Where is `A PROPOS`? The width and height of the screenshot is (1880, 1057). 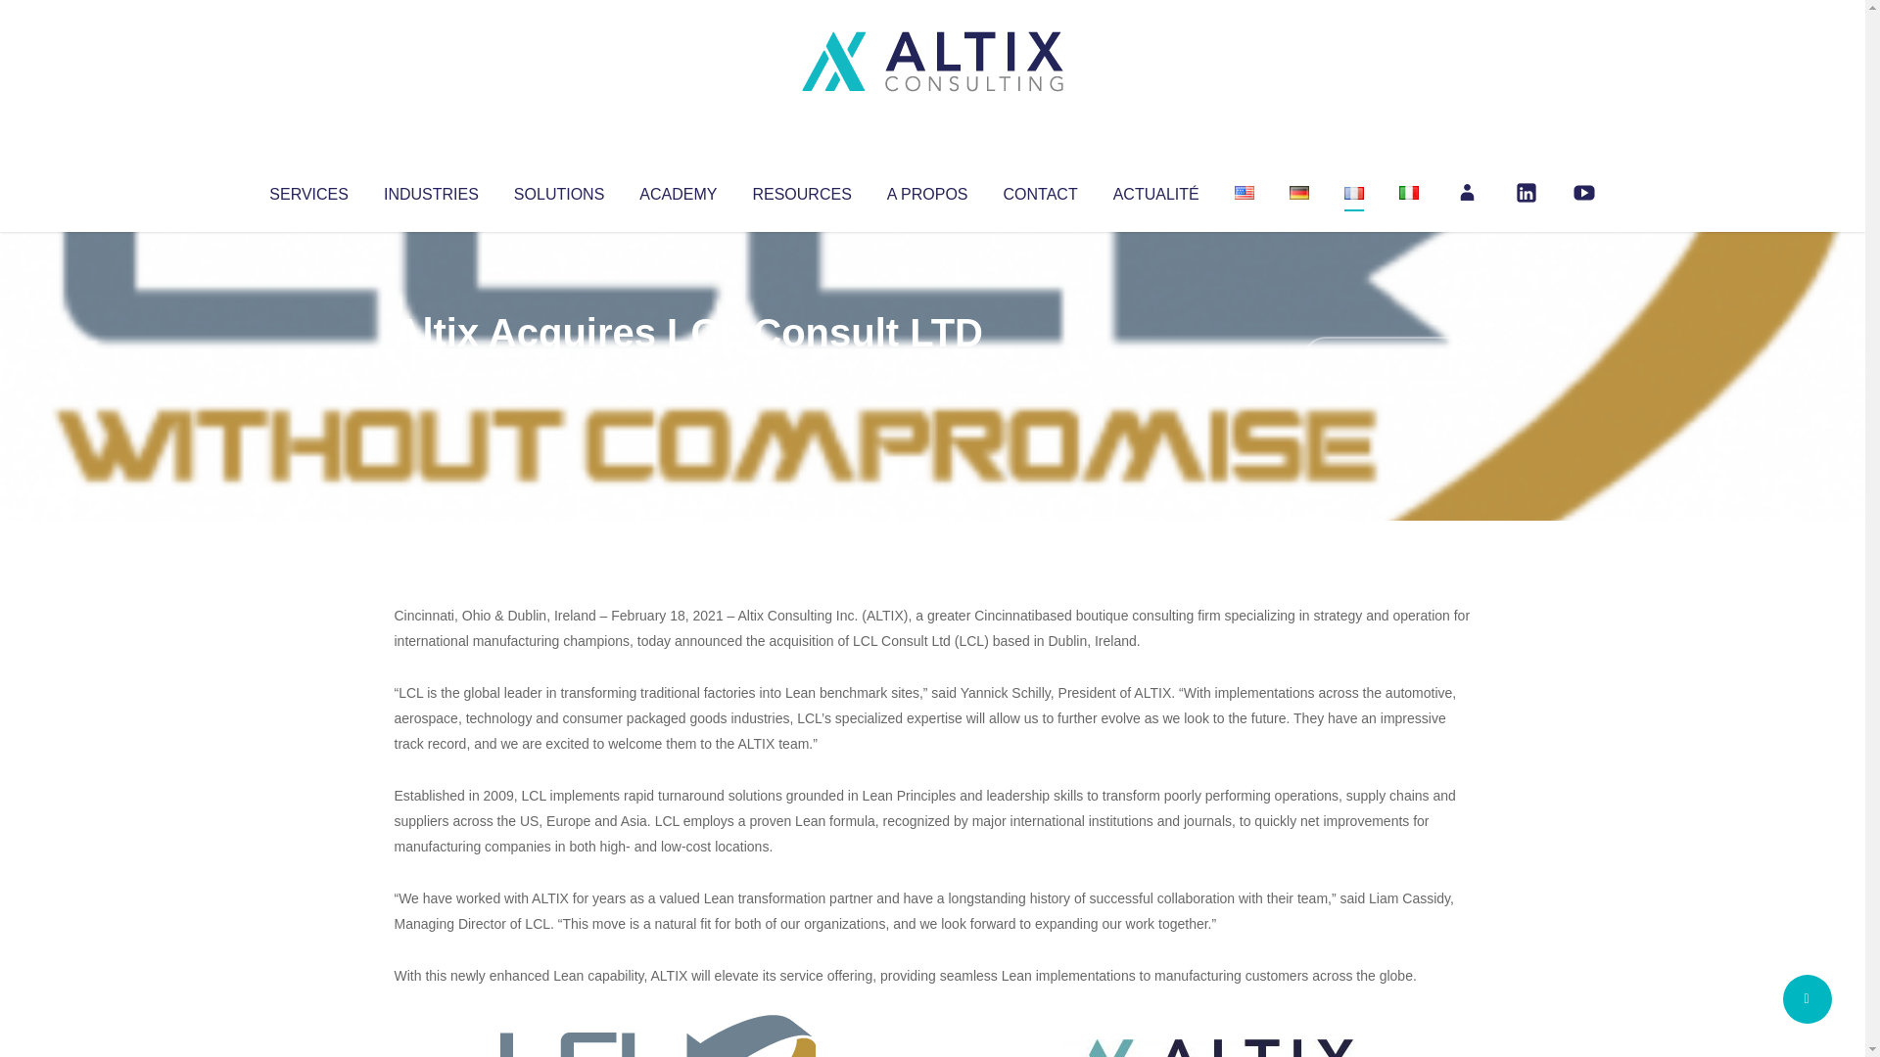 A PROPOS is located at coordinates (927, 190).